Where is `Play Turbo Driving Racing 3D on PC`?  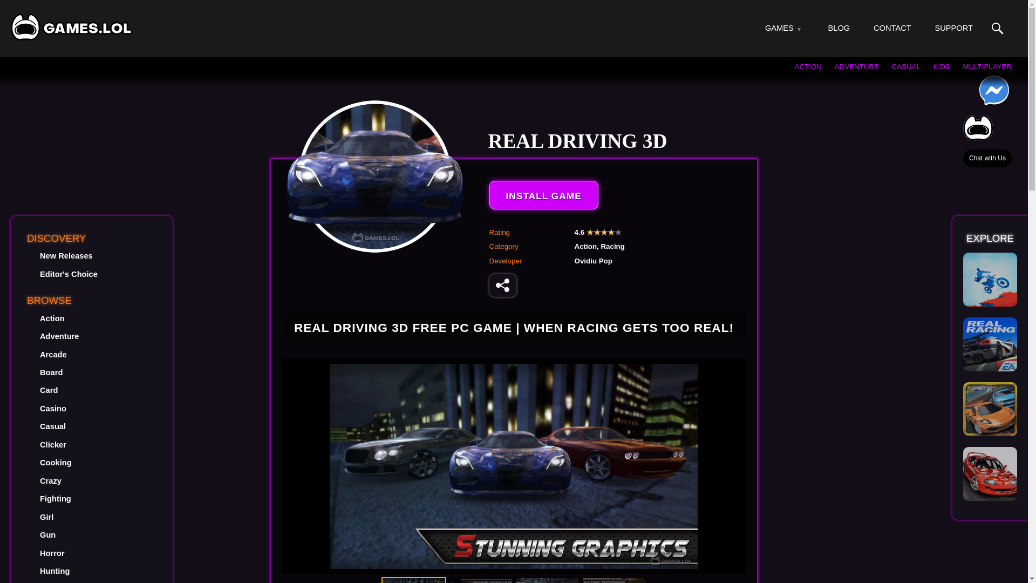
Play Turbo Driving Racing 3D on PC is located at coordinates (990, 409).